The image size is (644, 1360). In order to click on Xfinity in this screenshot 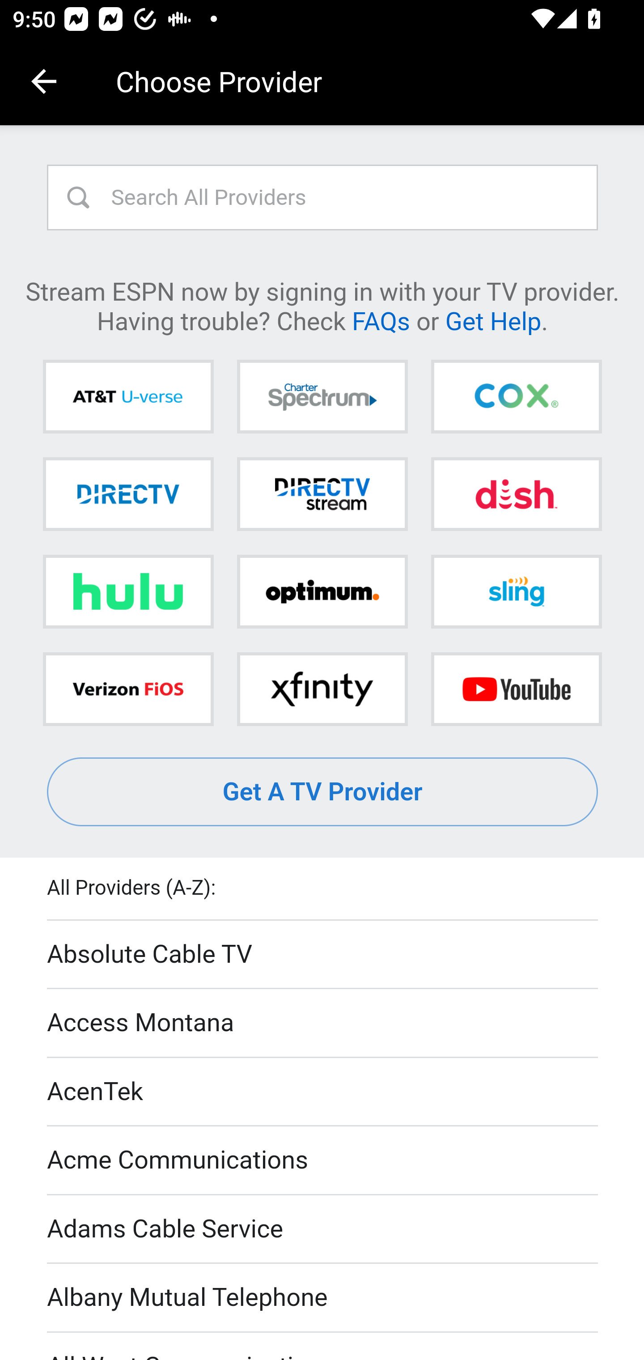, I will do `click(322, 689)`.